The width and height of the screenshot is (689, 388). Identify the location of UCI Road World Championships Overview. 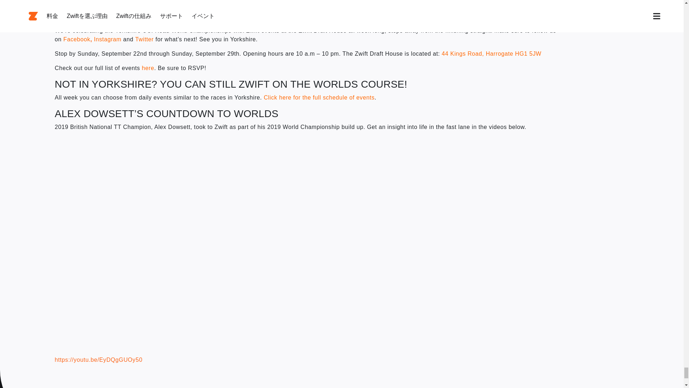
(144, 1).